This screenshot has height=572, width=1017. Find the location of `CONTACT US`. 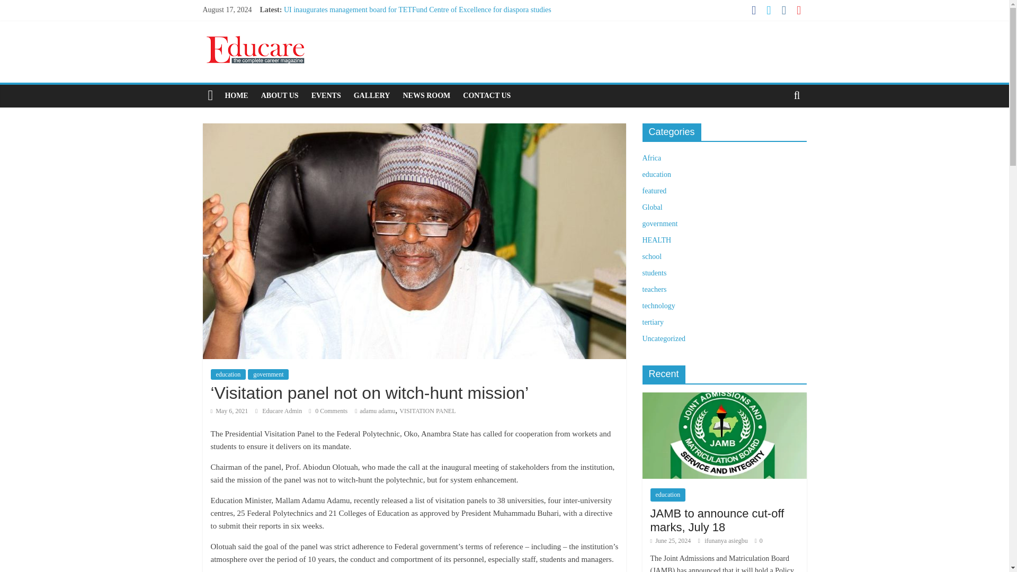

CONTACT US is located at coordinates (486, 95).